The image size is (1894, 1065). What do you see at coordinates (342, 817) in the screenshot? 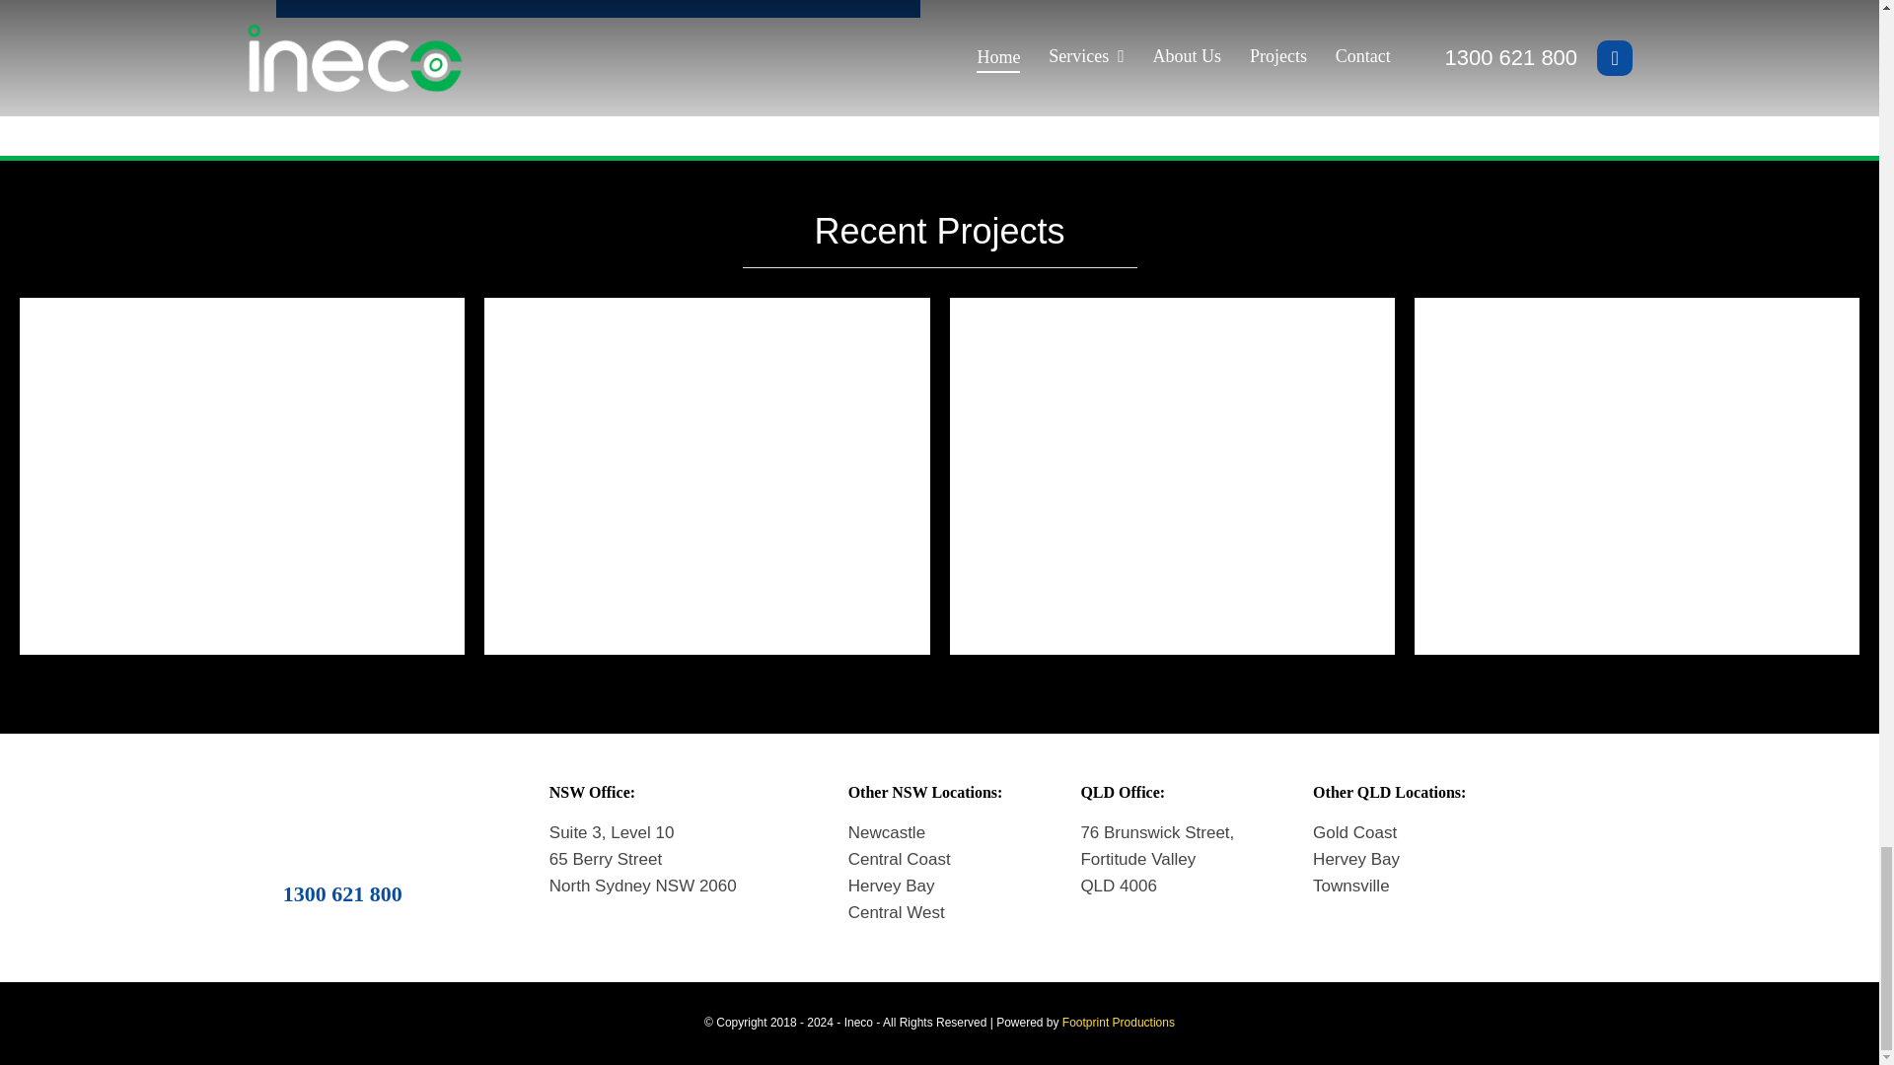
I see `Ineco-Logo-TaglineV2-flat-550` at bounding box center [342, 817].